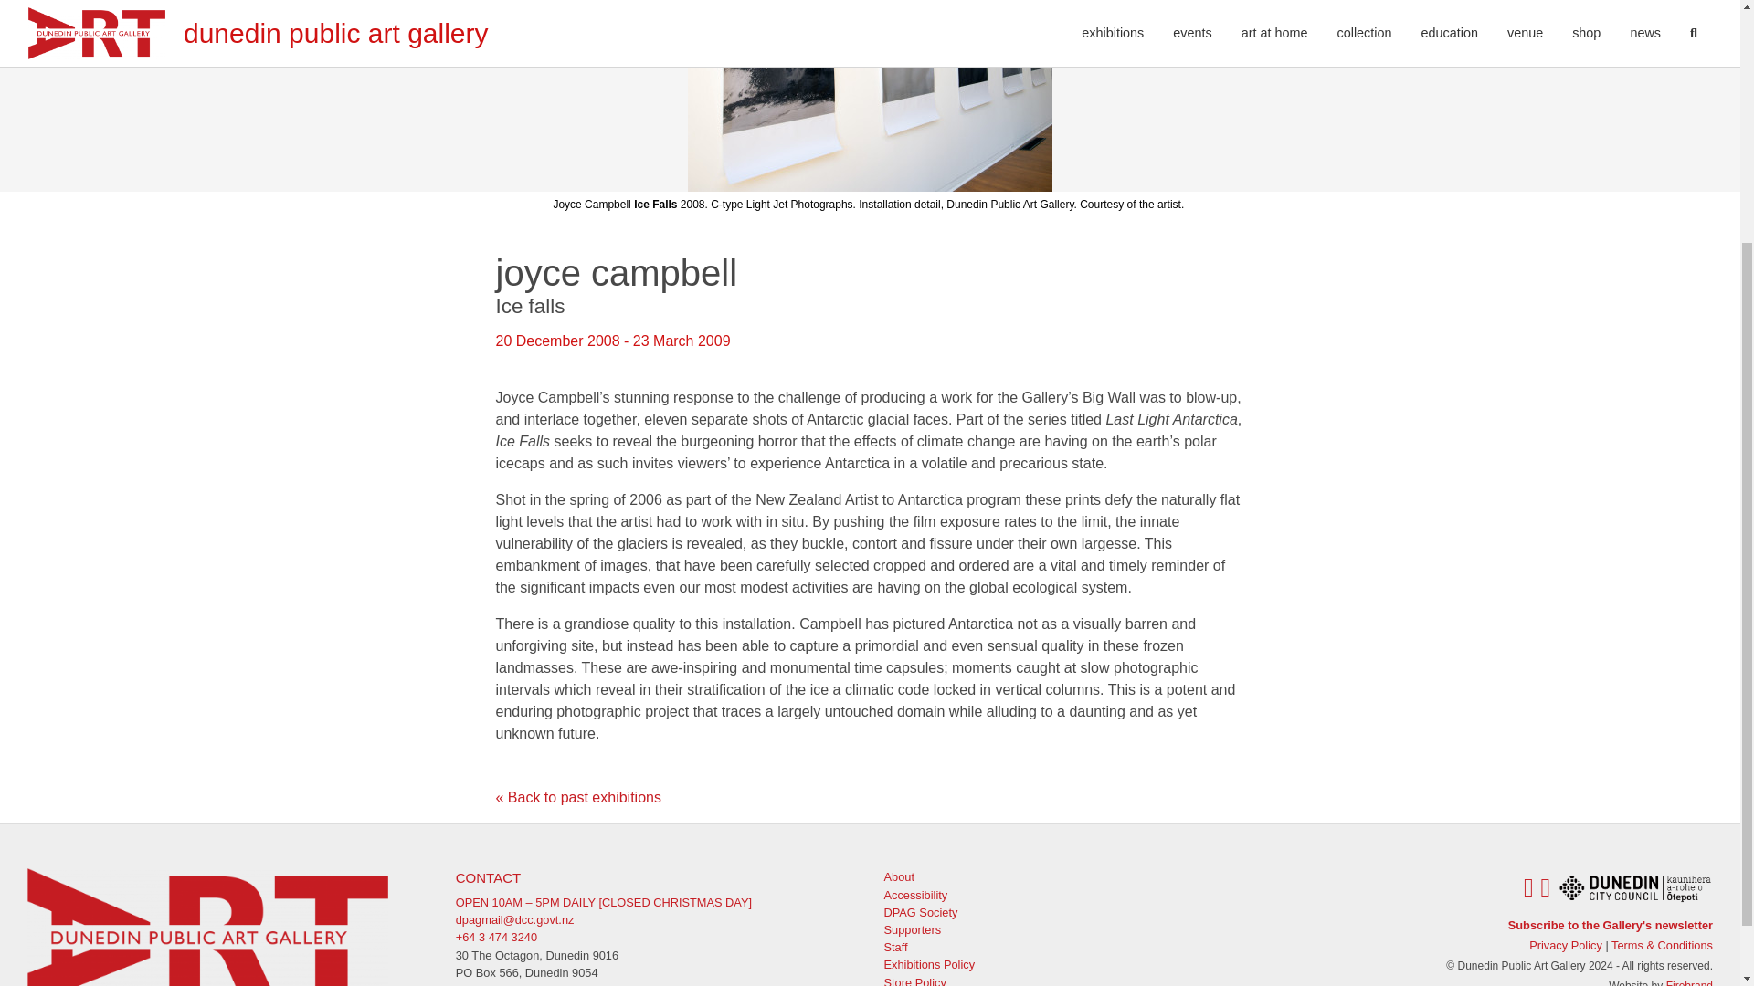  What do you see at coordinates (929, 964) in the screenshot?
I see `Exhibitions Policy` at bounding box center [929, 964].